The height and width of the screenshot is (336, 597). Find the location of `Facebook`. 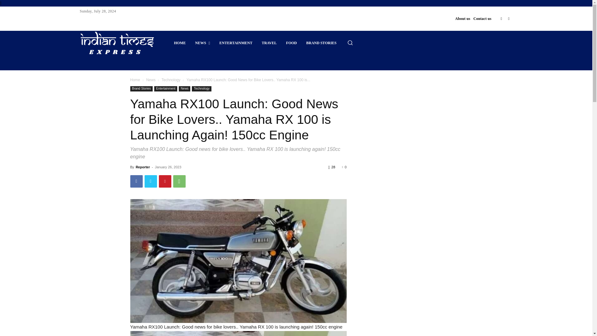

Facebook is located at coordinates (501, 19).